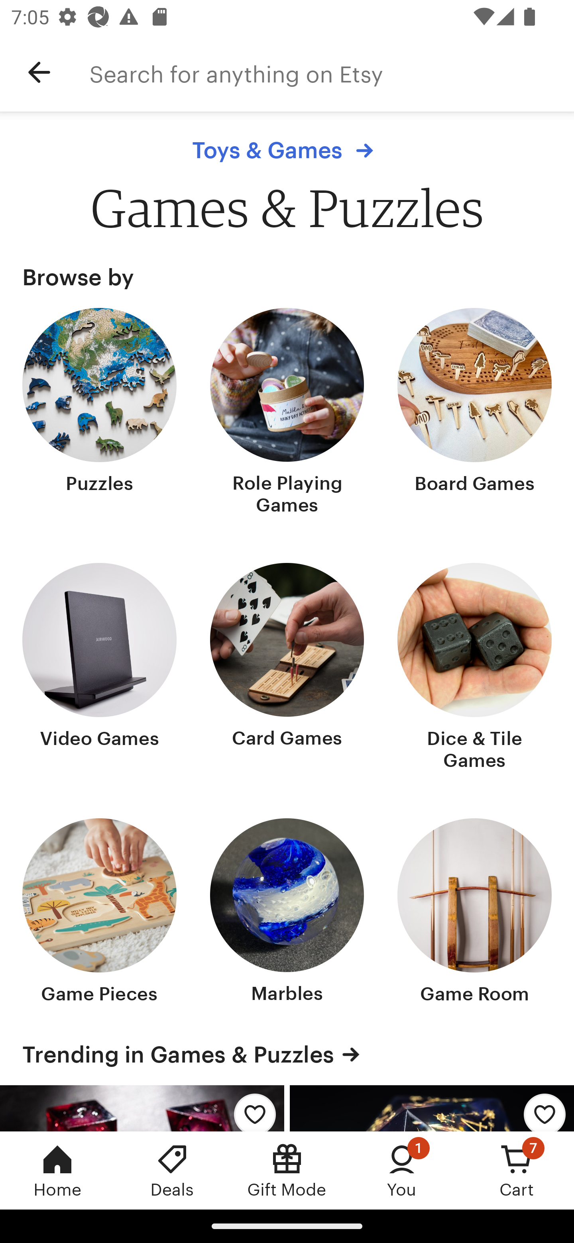  What do you see at coordinates (287, 413) in the screenshot?
I see `Role Playing Games` at bounding box center [287, 413].